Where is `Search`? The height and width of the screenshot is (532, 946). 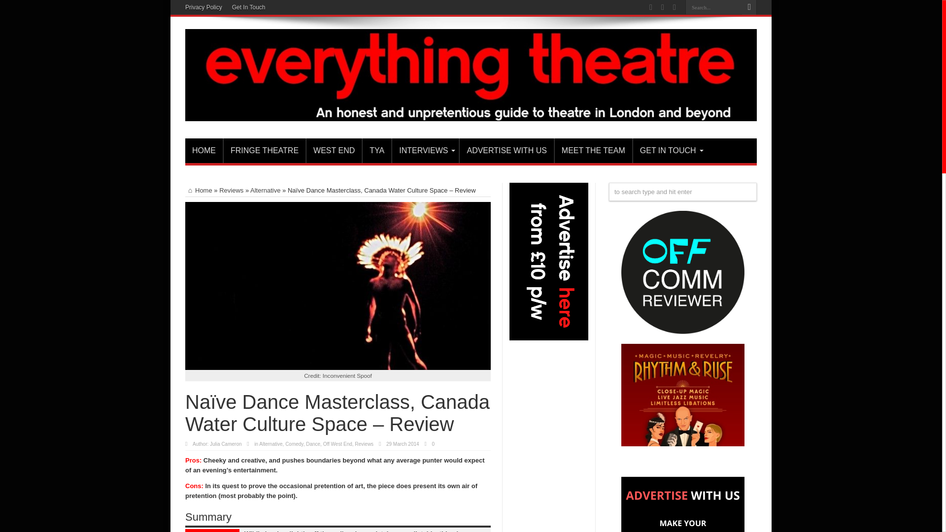 Search is located at coordinates (749, 7).